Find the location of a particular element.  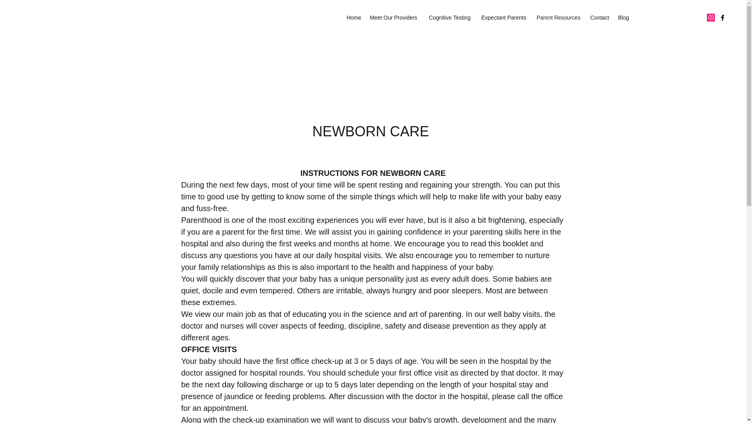

Meet Our Providers is located at coordinates (395, 18).